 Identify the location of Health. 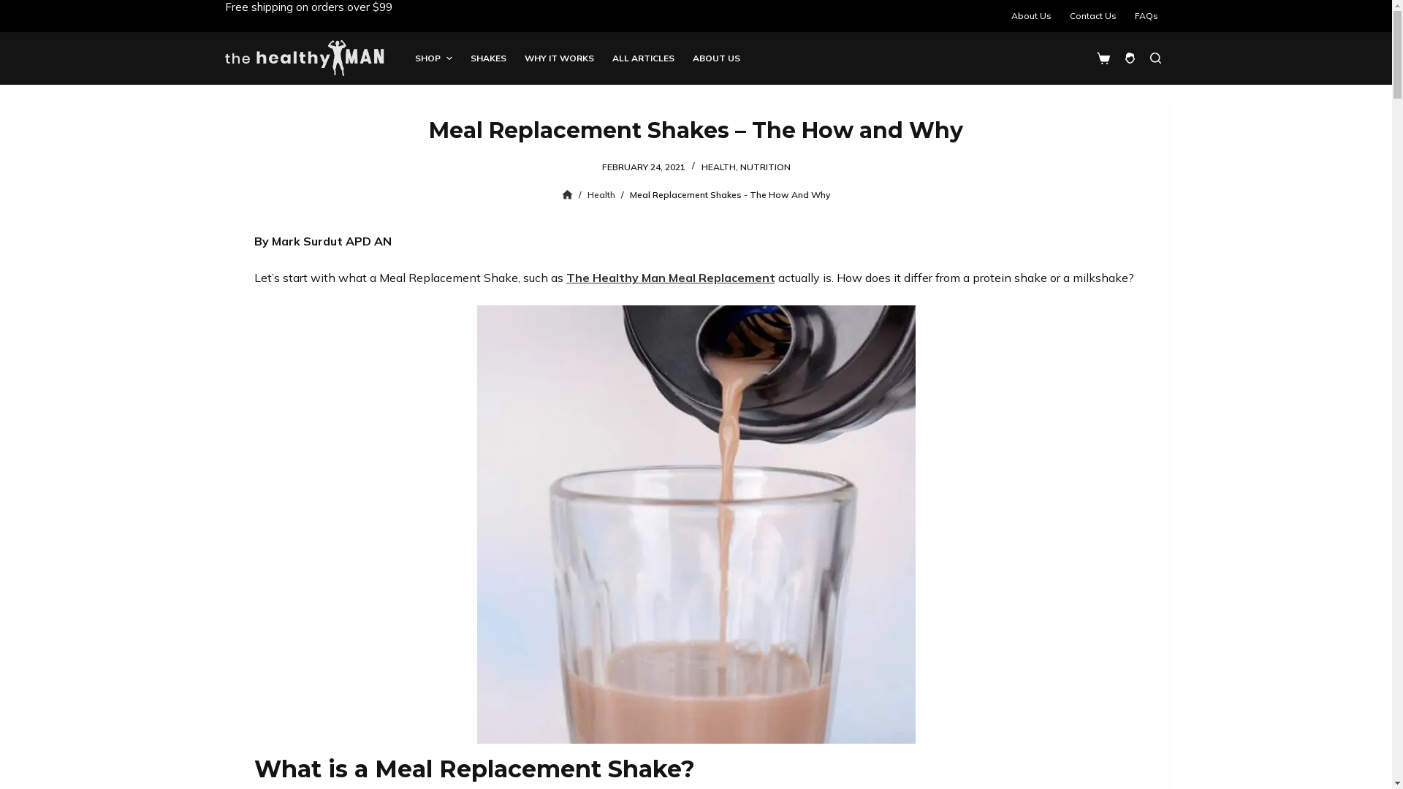
(601, 195).